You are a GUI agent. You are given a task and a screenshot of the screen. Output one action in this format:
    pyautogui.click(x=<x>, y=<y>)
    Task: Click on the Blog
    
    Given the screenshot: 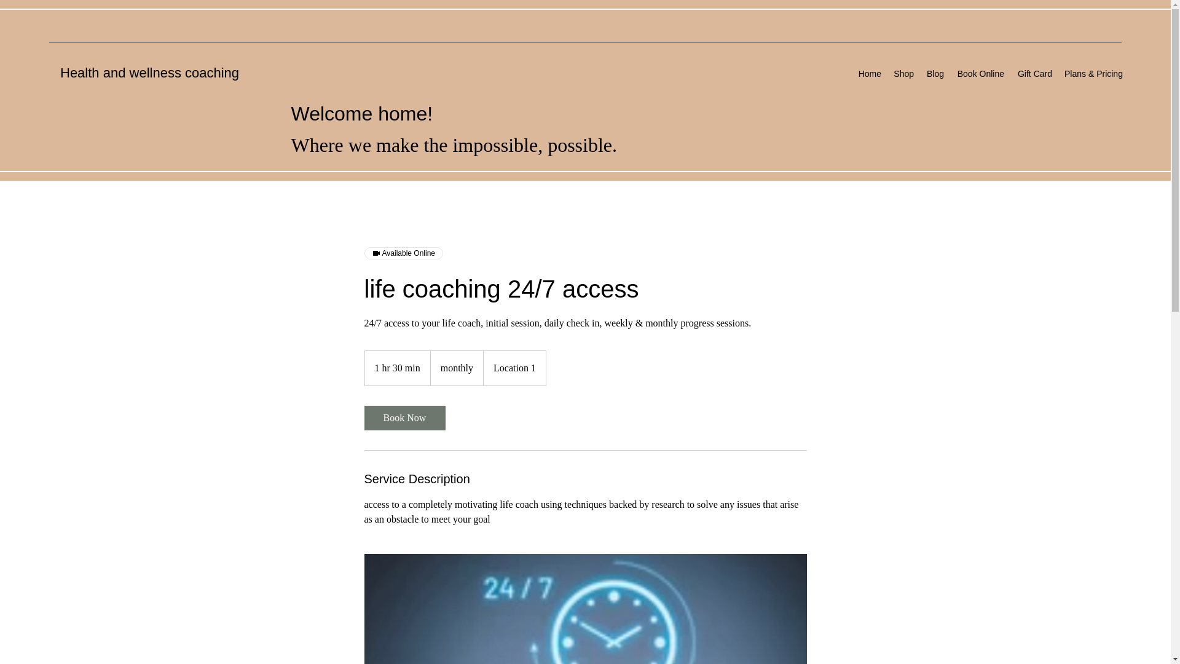 What is the action you would take?
    pyautogui.click(x=935, y=74)
    